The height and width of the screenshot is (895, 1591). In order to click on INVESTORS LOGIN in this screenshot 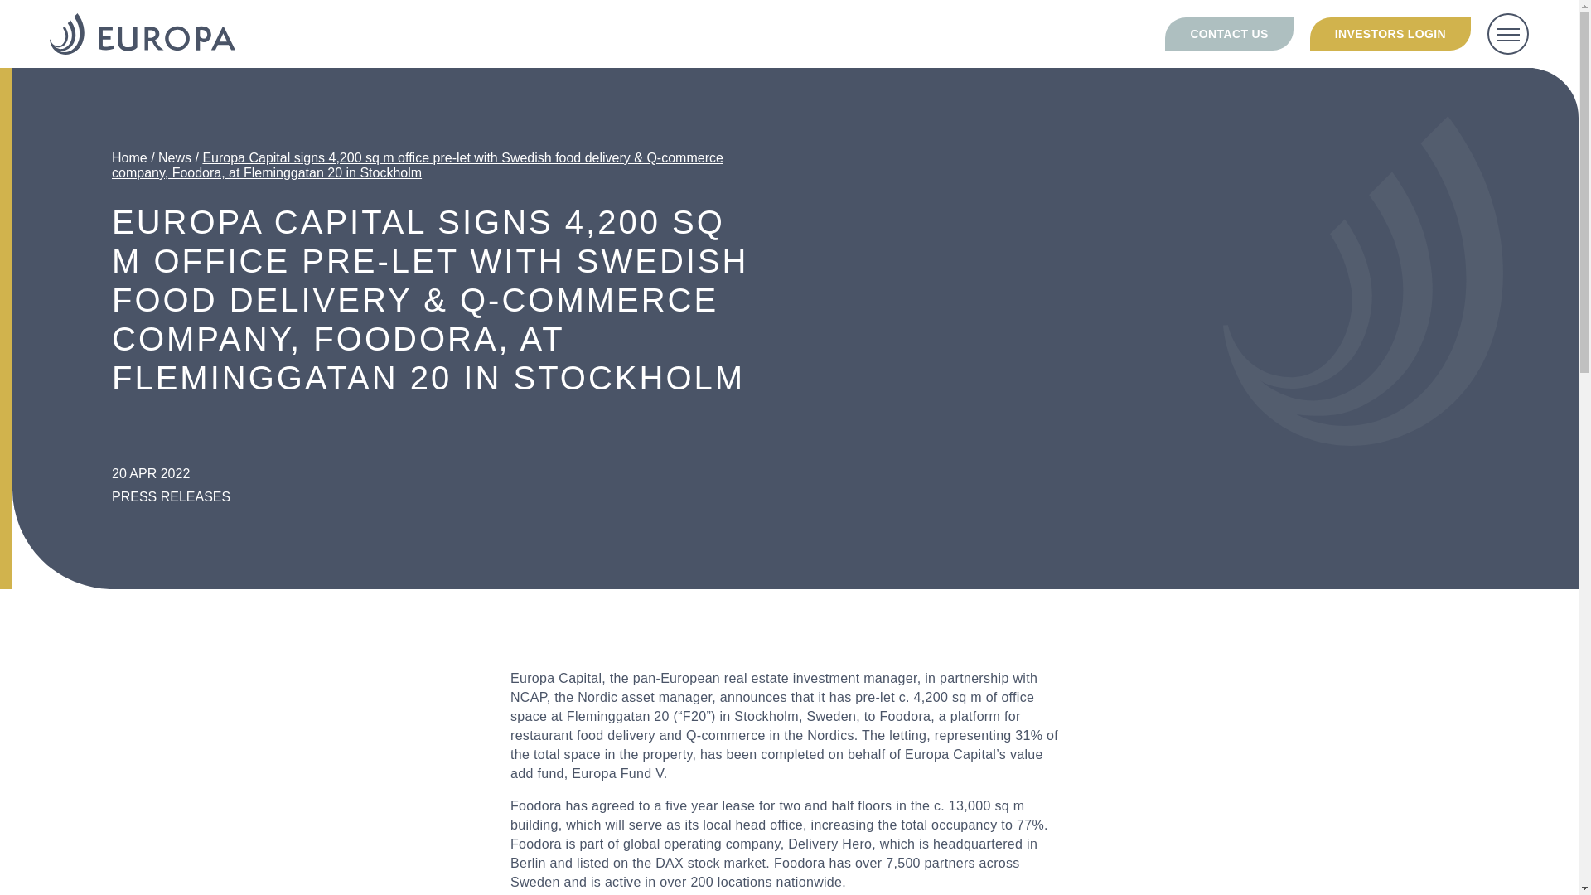, I will do `click(1390, 33)`.